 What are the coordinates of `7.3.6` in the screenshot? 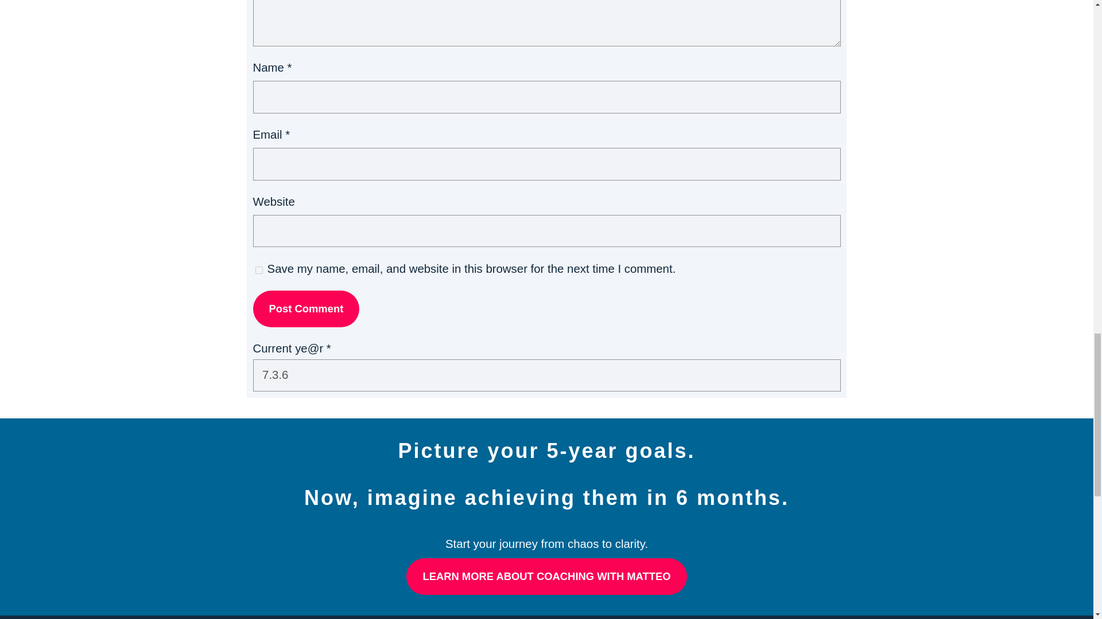 It's located at (546, 375).